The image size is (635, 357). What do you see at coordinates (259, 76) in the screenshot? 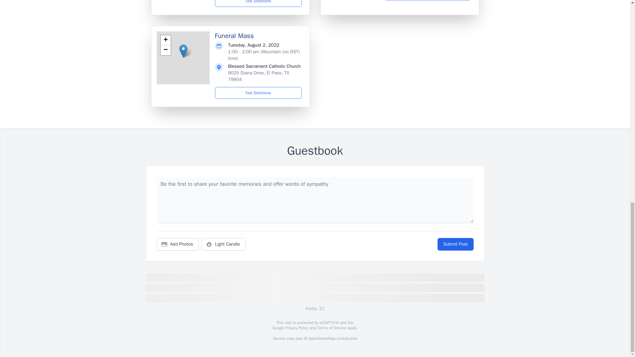
I see `9025 Diana Drive, El Paso, TX 79904` at bounding box center [259, 76].